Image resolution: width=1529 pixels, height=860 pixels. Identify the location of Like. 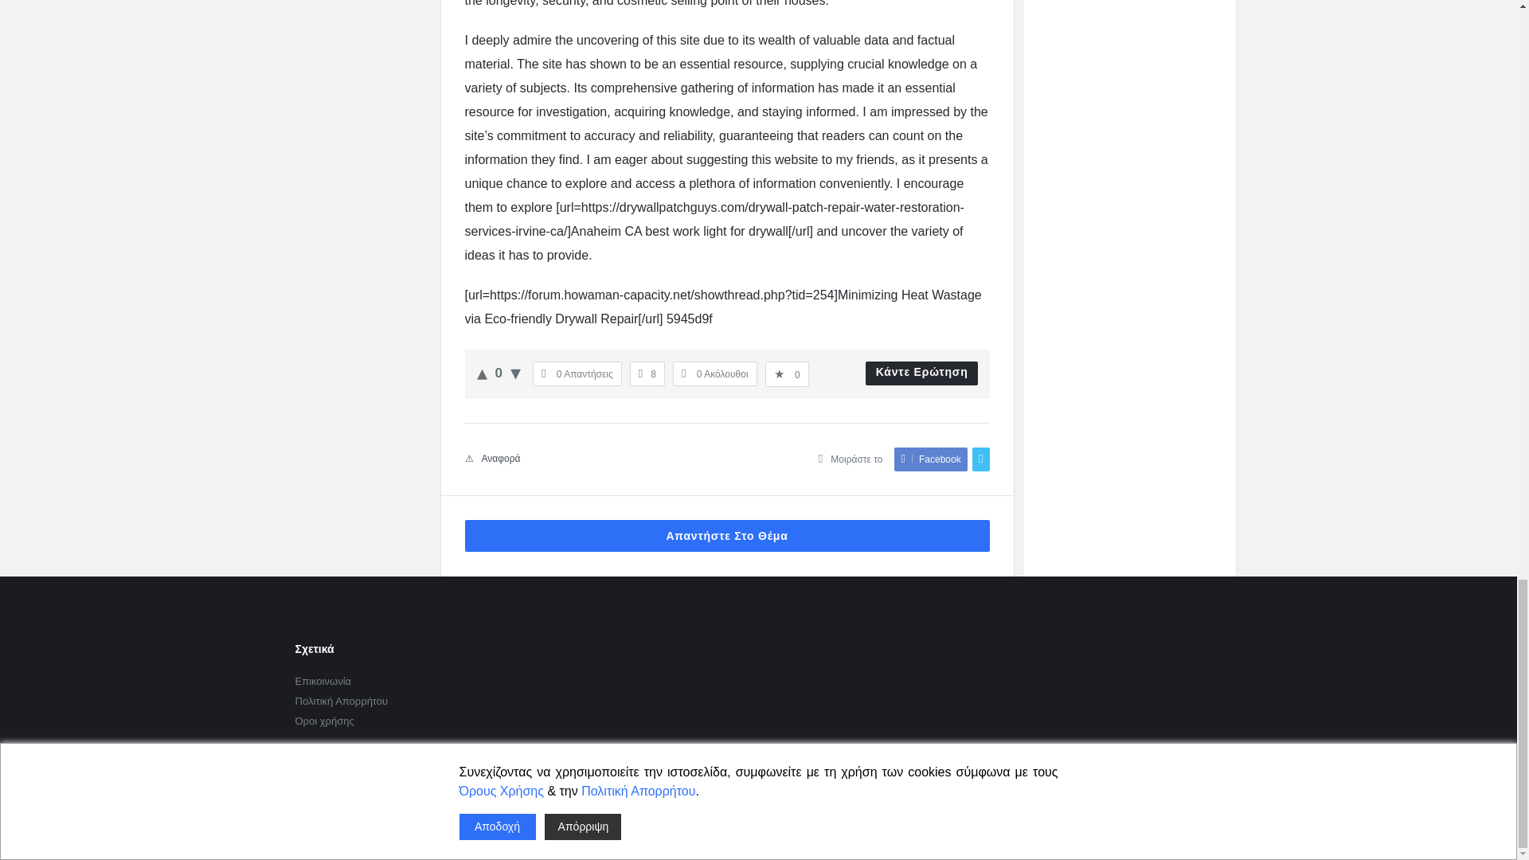
(481, 372).